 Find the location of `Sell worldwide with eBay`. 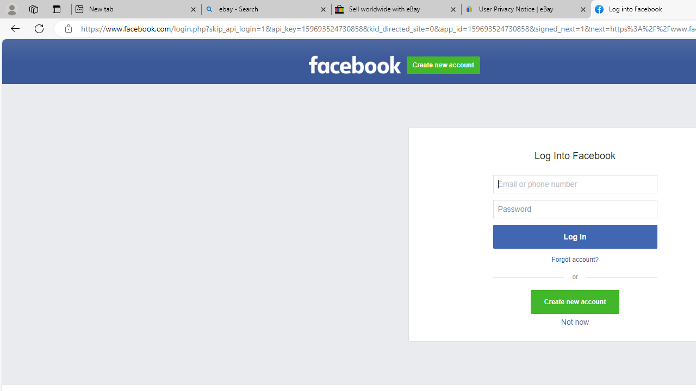

Sell worldwide with eBay is located at coordinates (396, 10).